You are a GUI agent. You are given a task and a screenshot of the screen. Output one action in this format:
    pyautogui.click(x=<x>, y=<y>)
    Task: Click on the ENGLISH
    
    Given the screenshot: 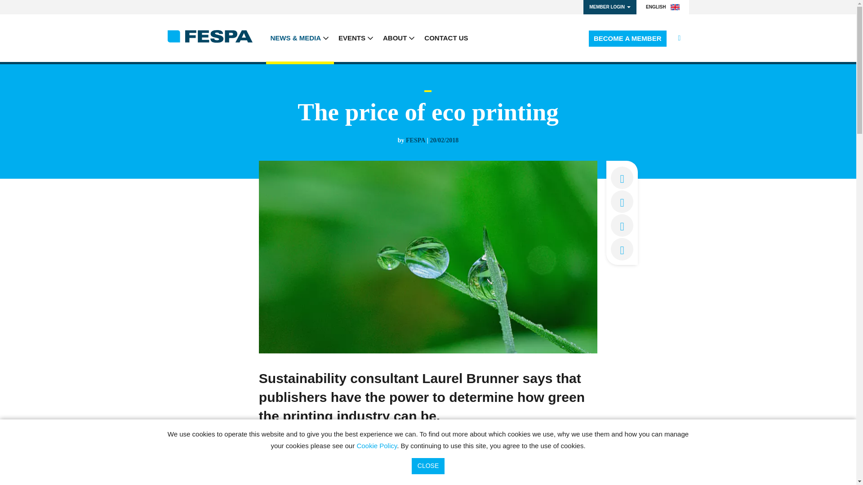 What is the action you would take?
    pyautogui.click(x=663, y=7)
    